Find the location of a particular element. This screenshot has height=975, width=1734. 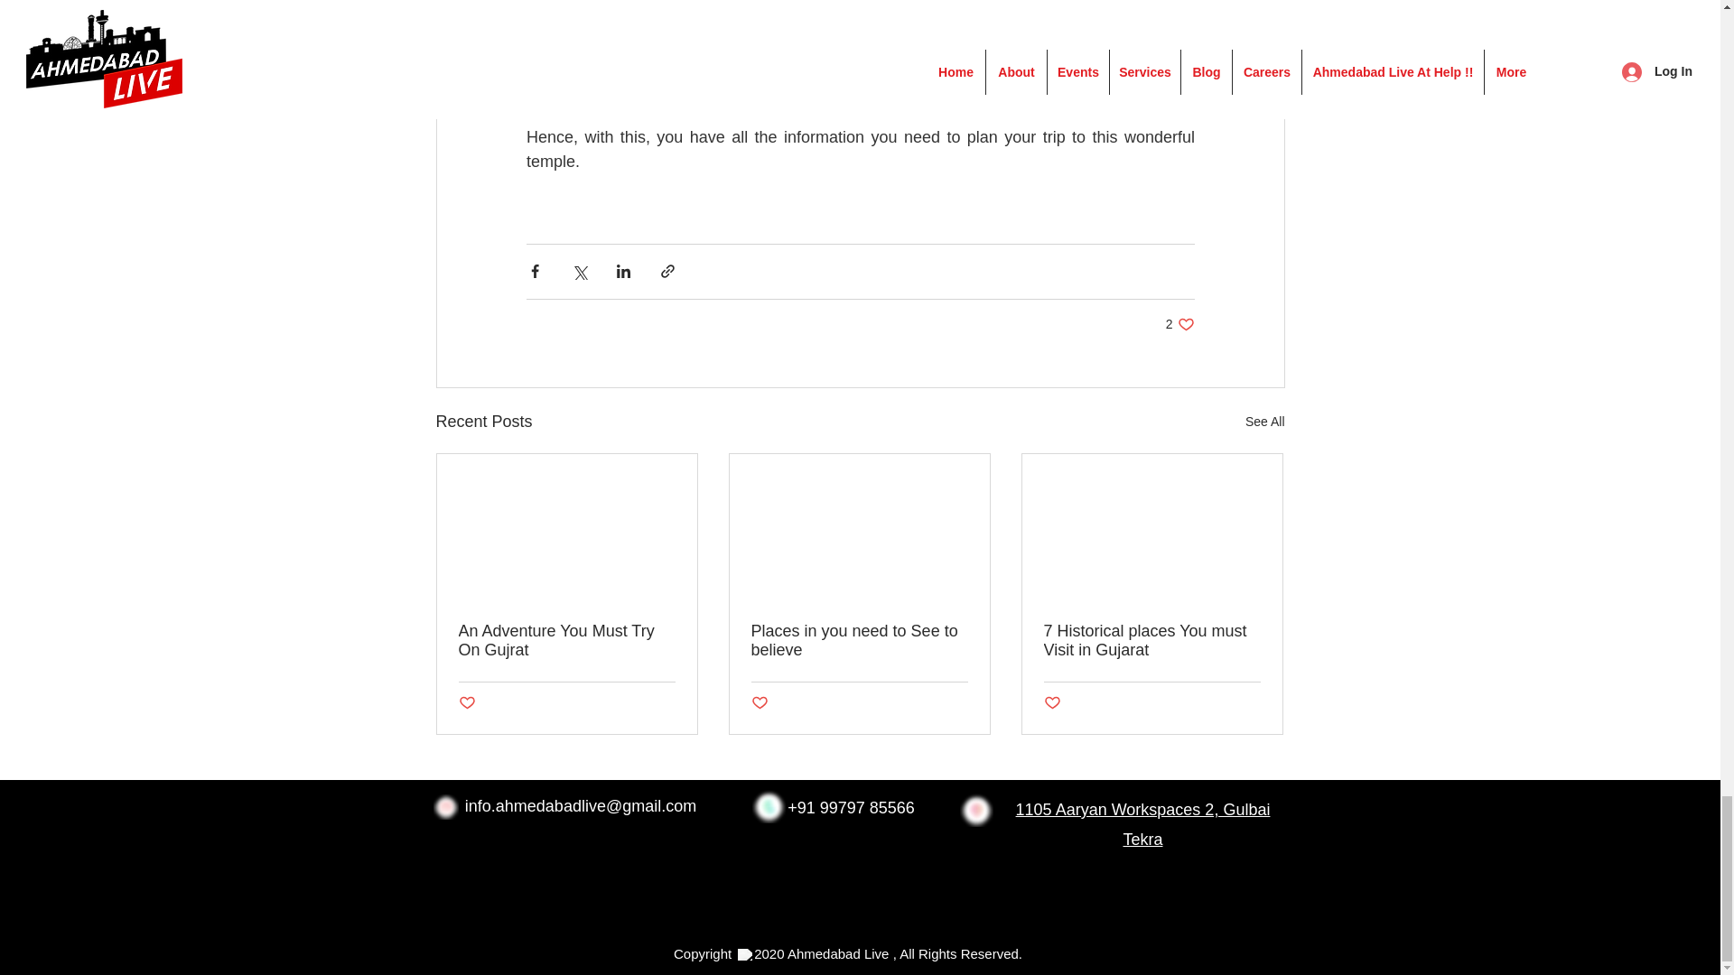

Post not marked as liked is located at coordinates (759, 702).